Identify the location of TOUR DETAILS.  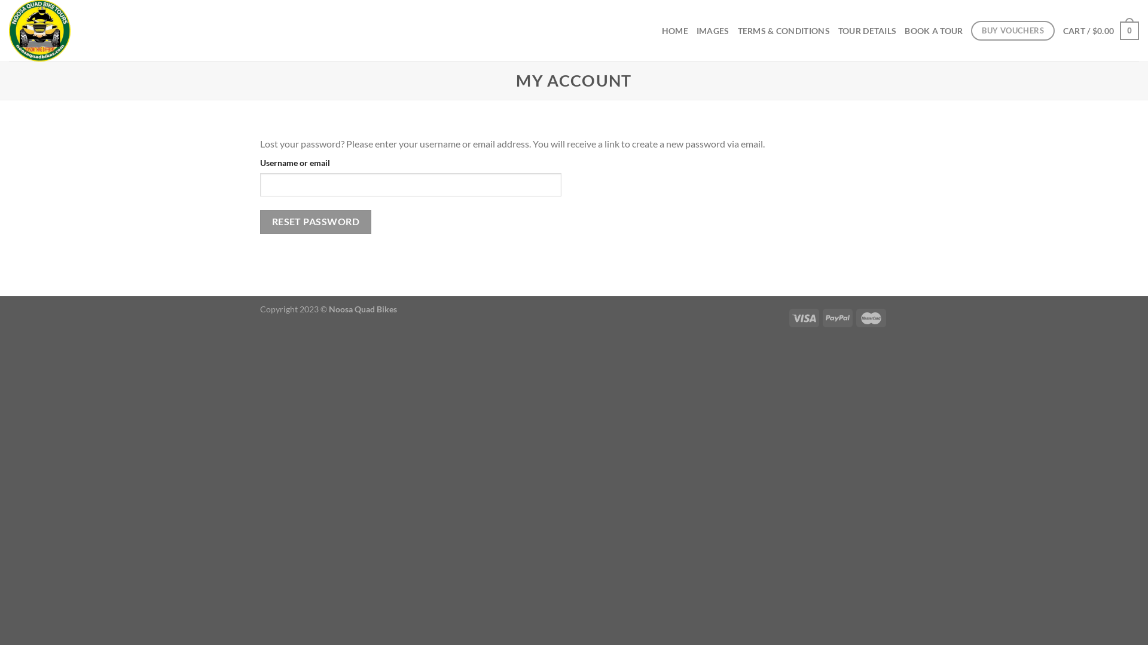
(867, 31).